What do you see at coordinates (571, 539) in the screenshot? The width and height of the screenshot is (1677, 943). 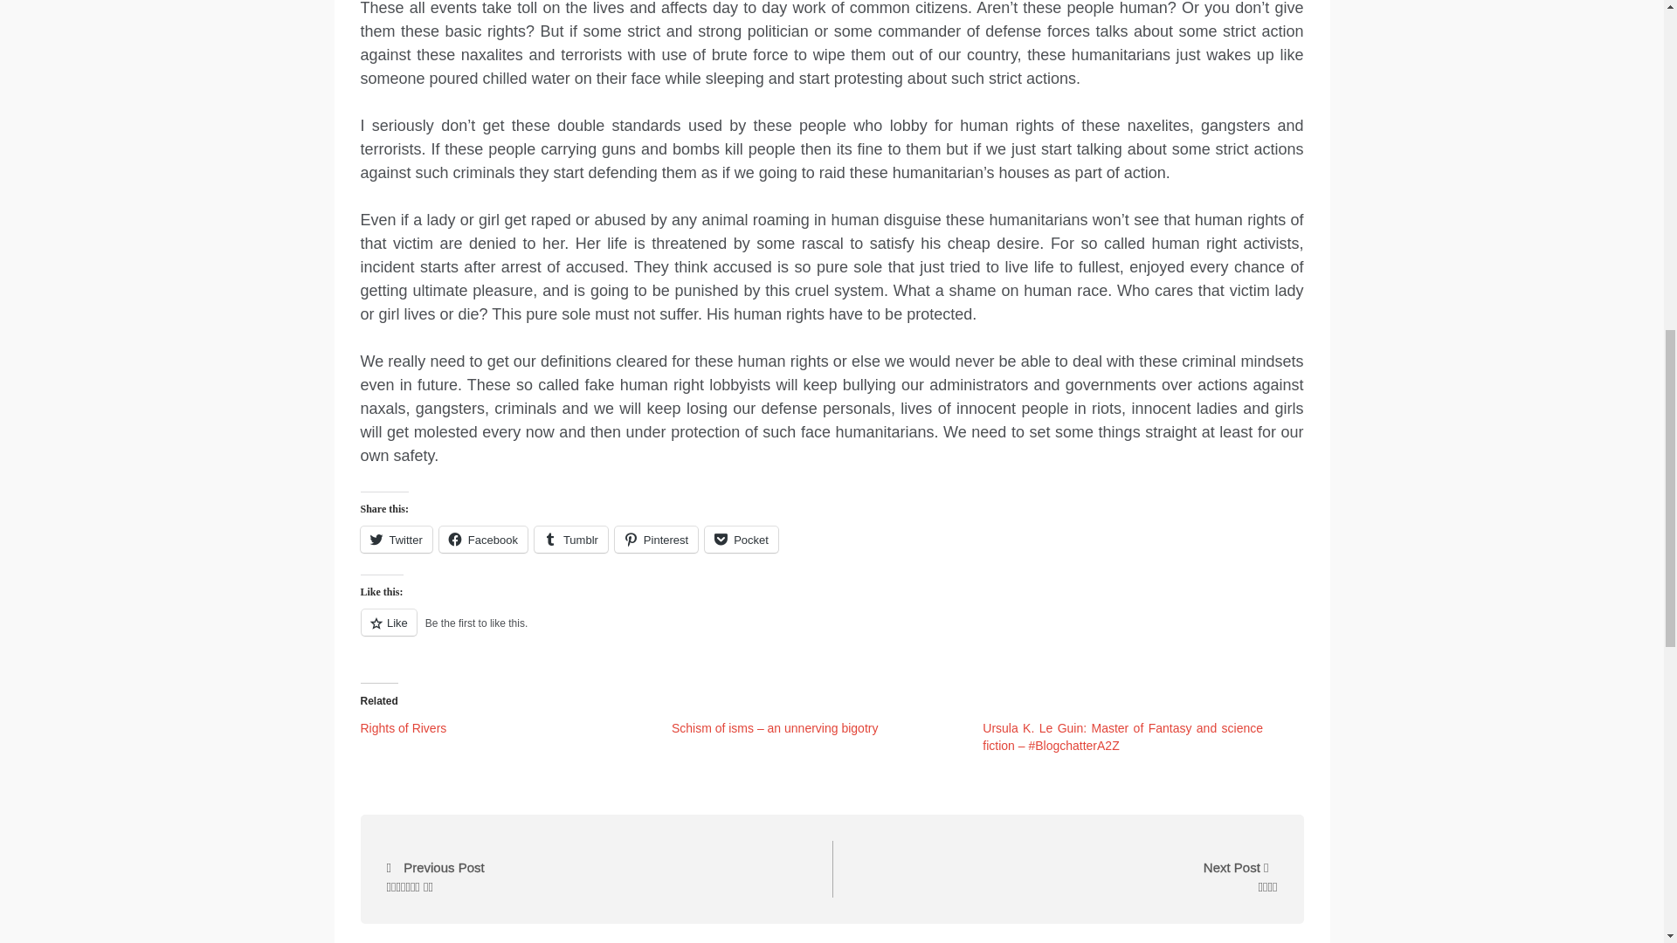 I see `Click to share on Tumblr` at bounding box center [571, 539].